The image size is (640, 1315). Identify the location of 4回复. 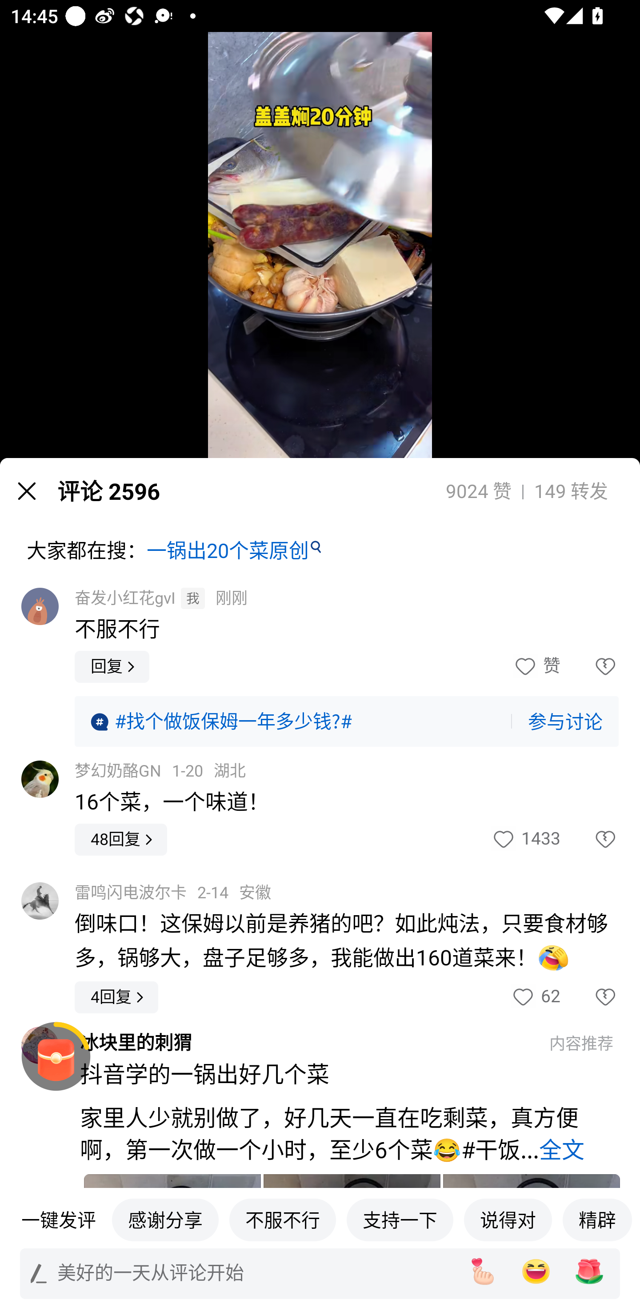
(116, 997).